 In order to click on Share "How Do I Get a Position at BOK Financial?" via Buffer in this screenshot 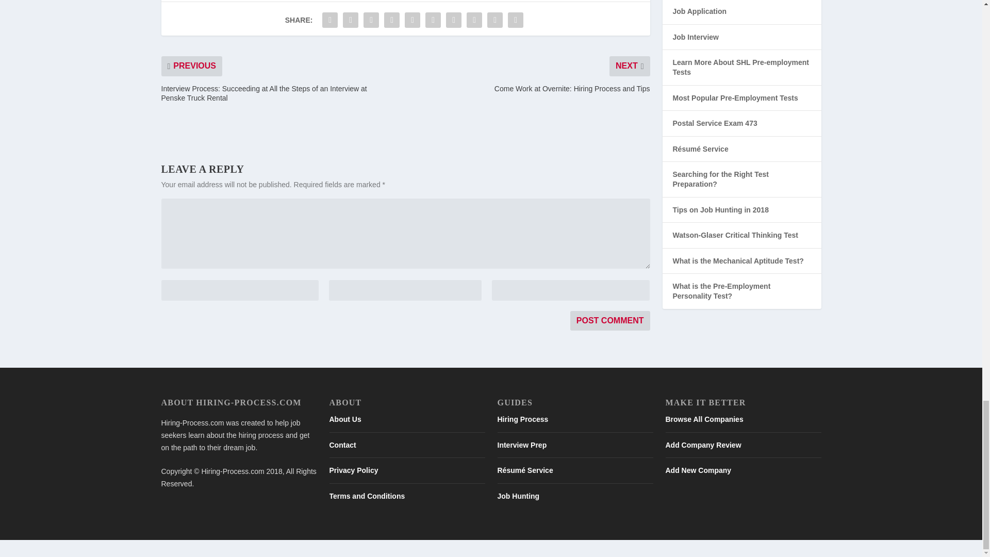, I will do `click(454, 20)`.